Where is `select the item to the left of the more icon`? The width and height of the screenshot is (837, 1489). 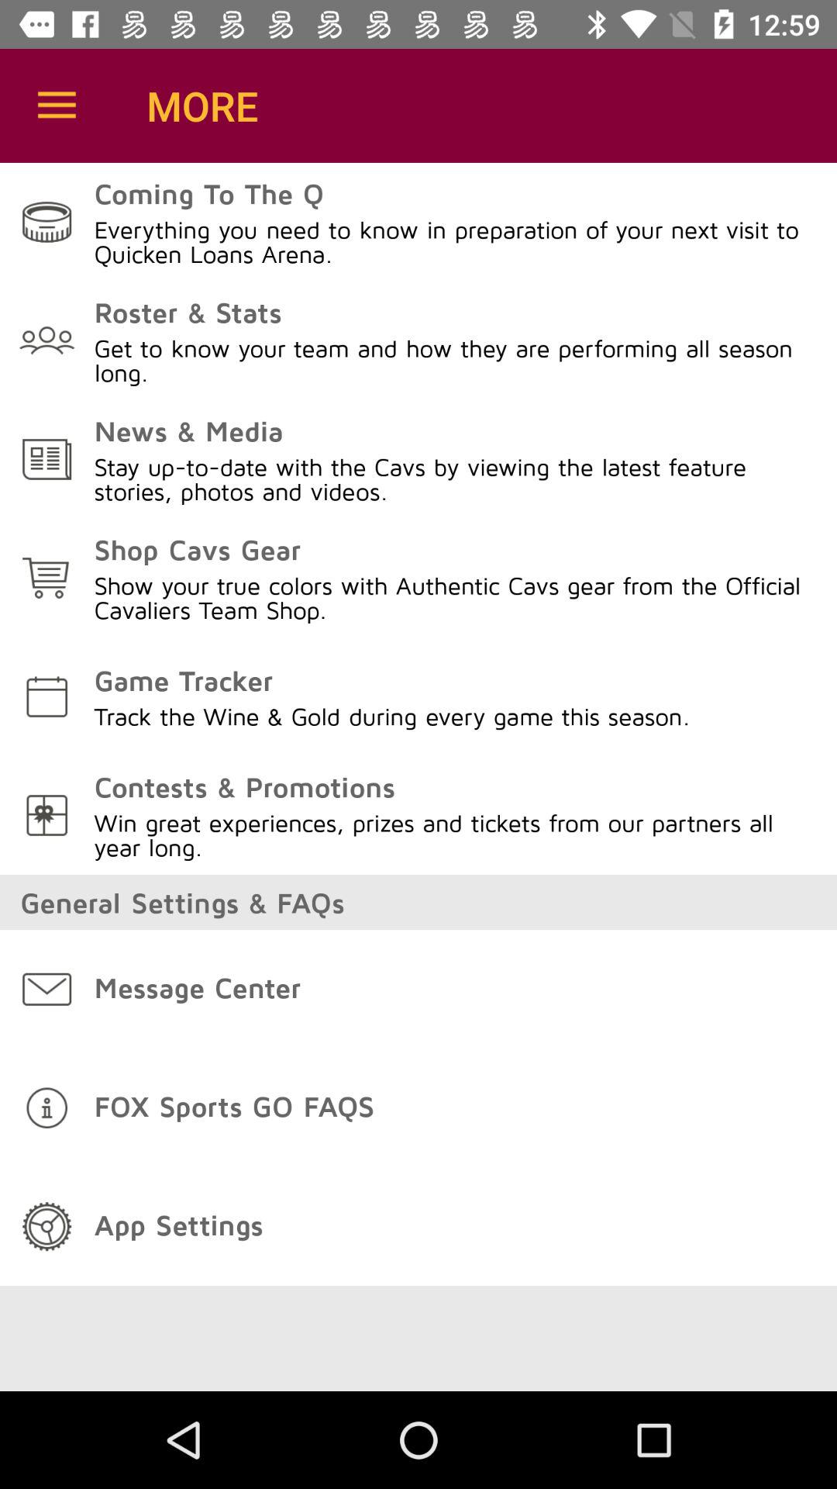
select the item to the left of the more icon is located at coordinates (57, 105).